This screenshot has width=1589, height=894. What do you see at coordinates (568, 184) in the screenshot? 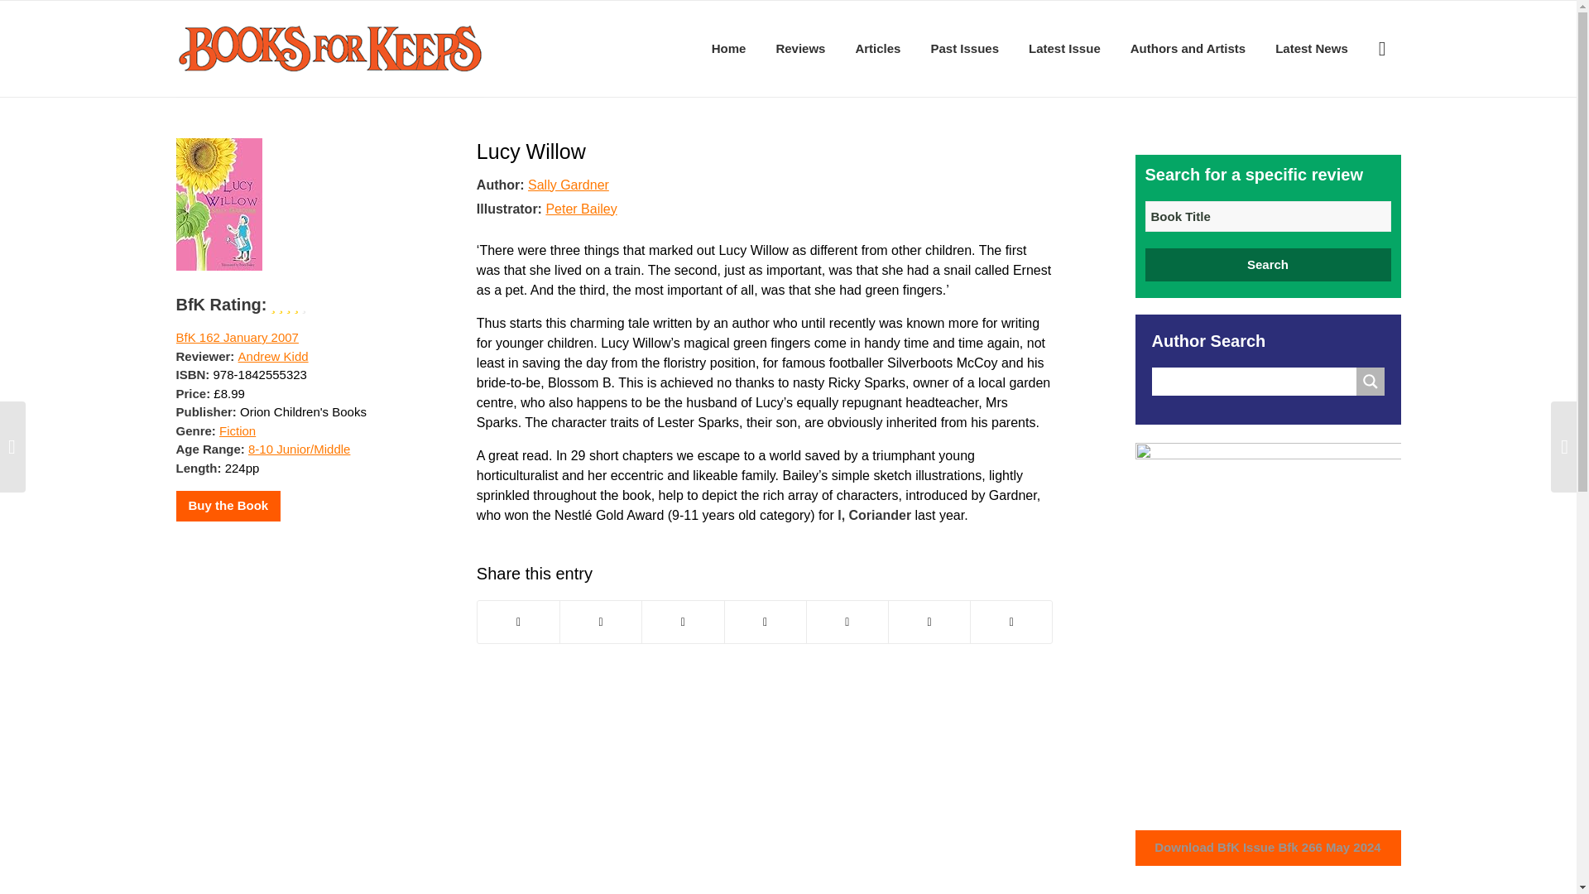
I see `Sally Gardner` at bounding box center [568, 184].